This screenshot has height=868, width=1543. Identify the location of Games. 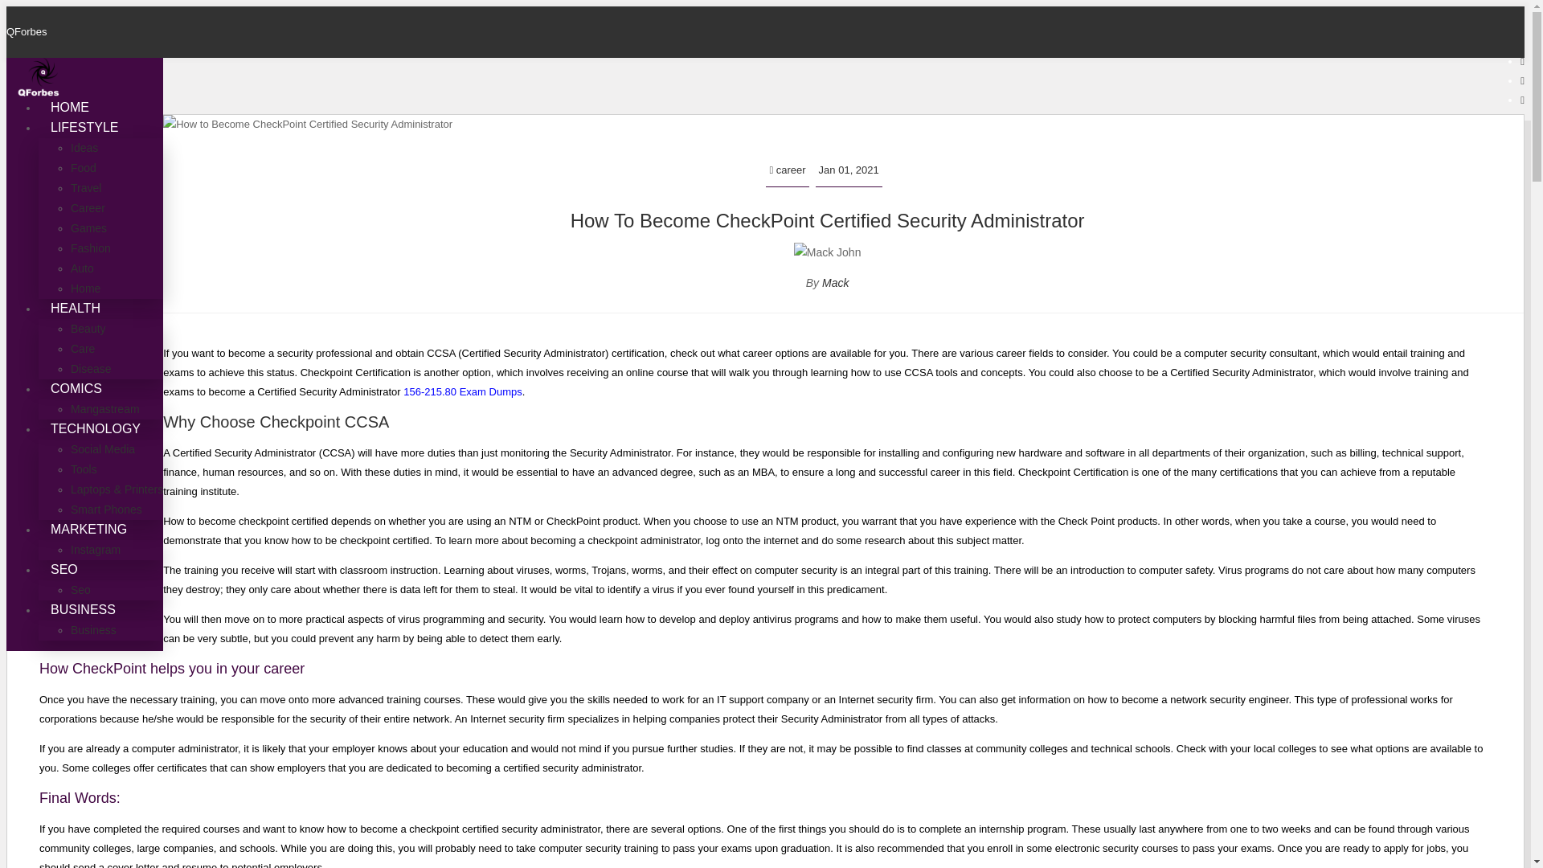
(88, 228).